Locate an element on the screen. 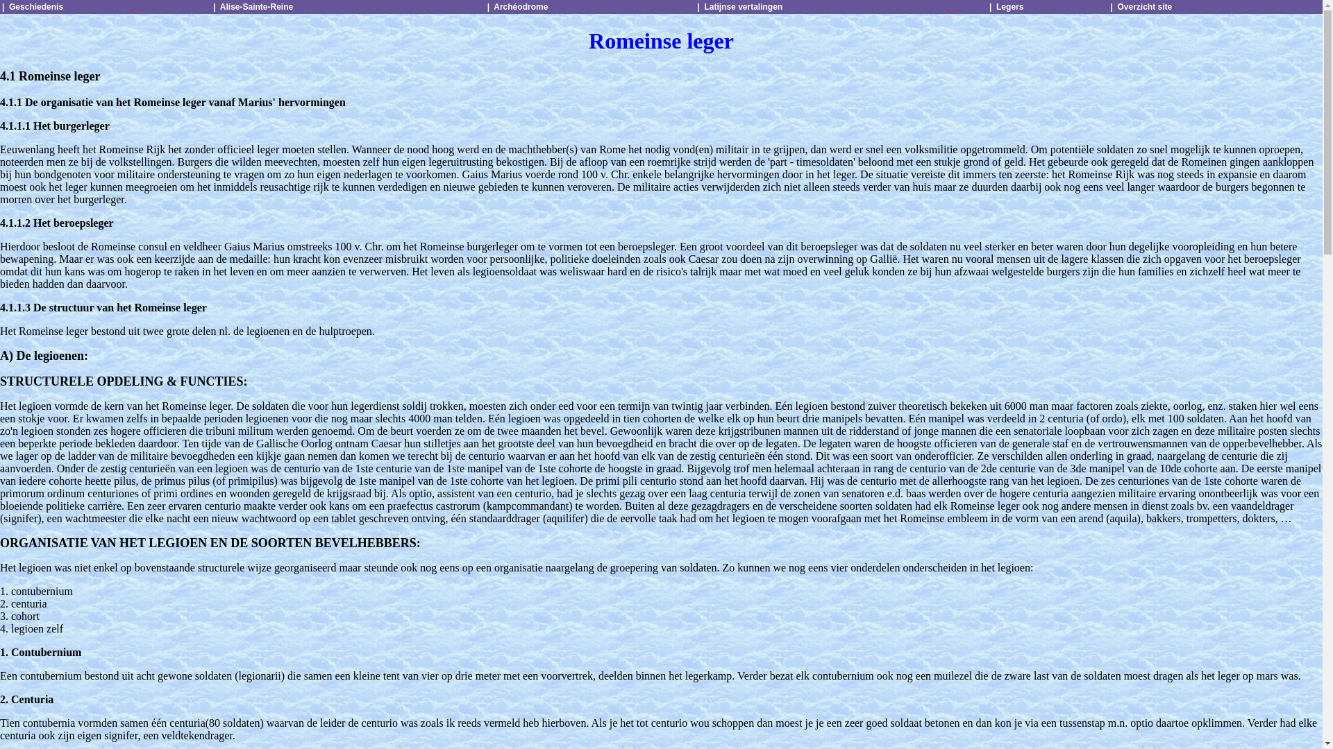 This screenshot has height=749, width=1333. |  Overzicht site is located at coordinates (1141, 7).